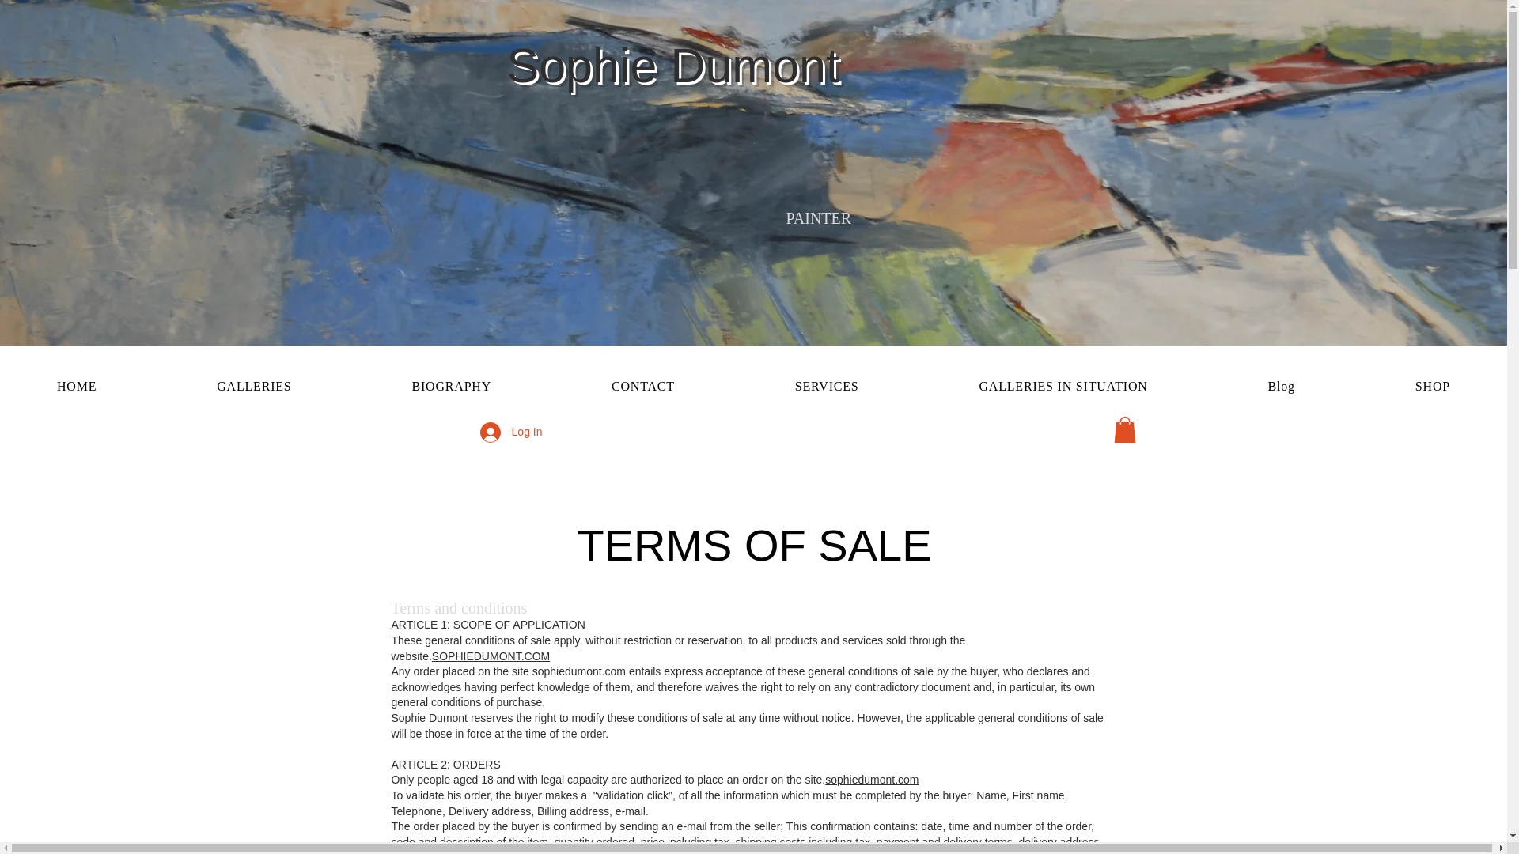 The height and width of the screenshot is (854, 1519). Describe the element at coordinates (76, 386) in the screenshot. I see `HOME` at that location.